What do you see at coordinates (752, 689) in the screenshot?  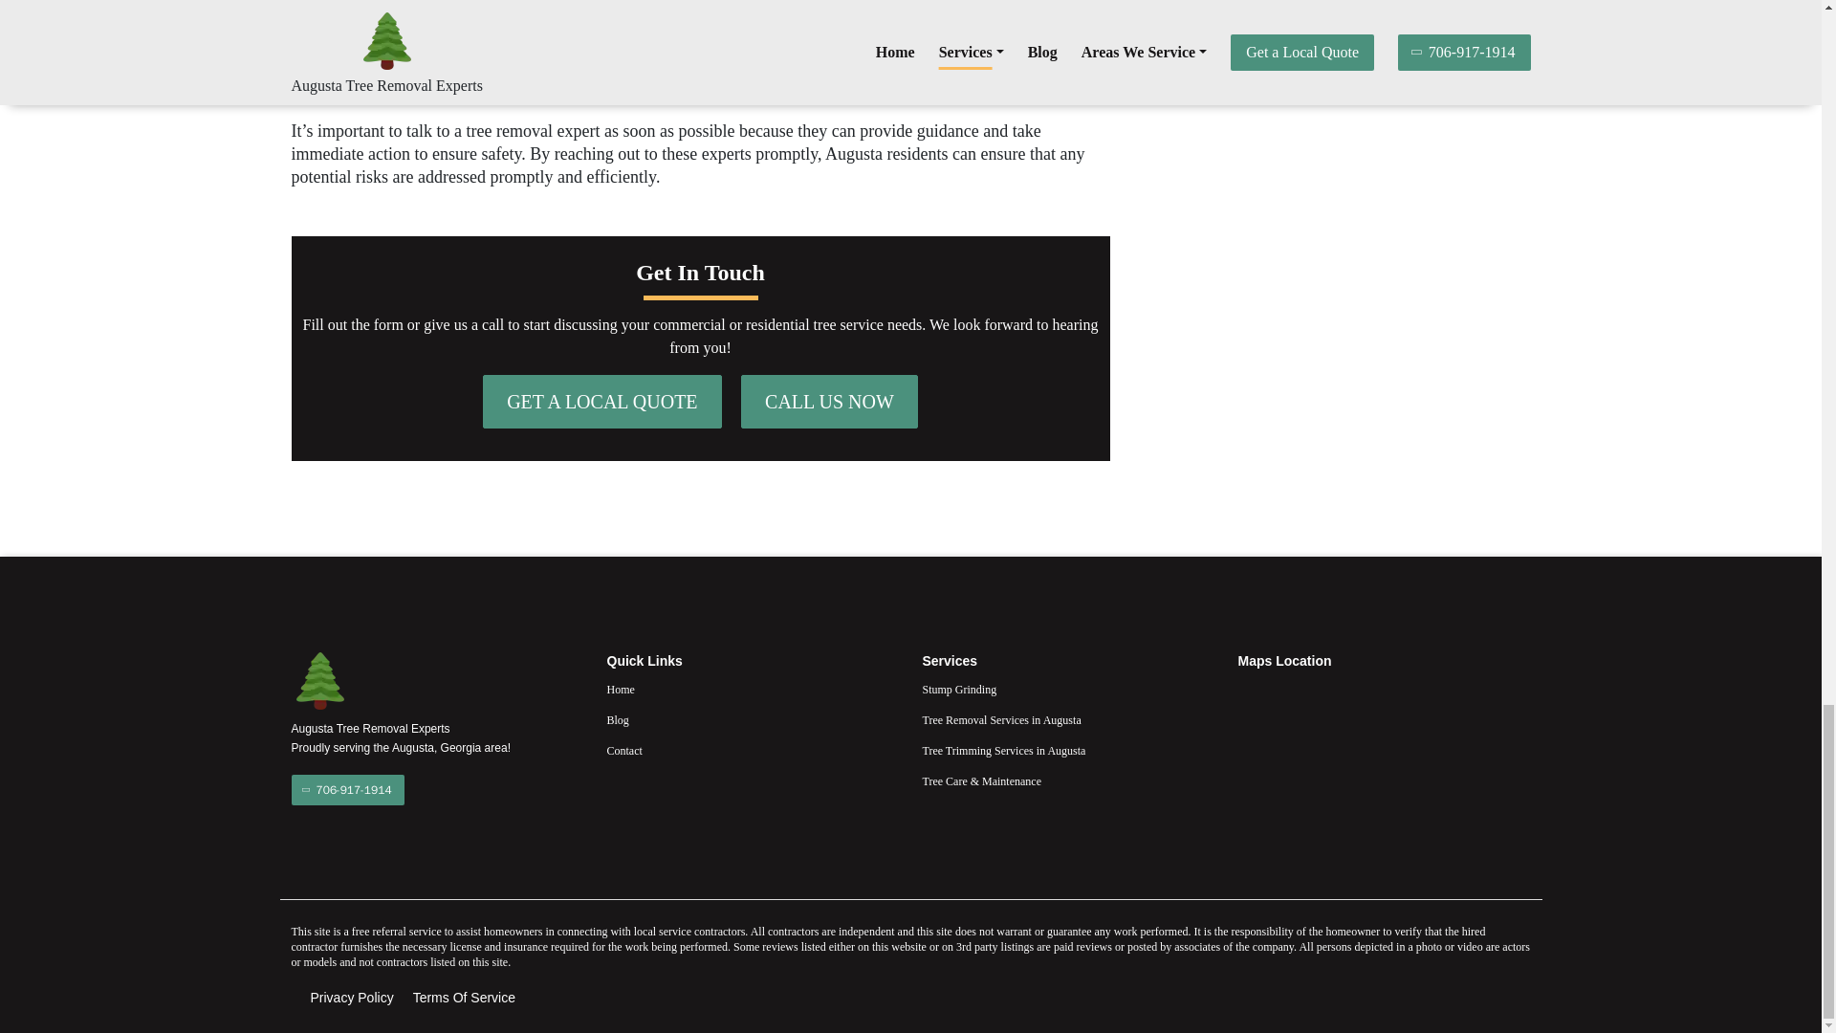 I see `Home` at bounding box center [752, 689].